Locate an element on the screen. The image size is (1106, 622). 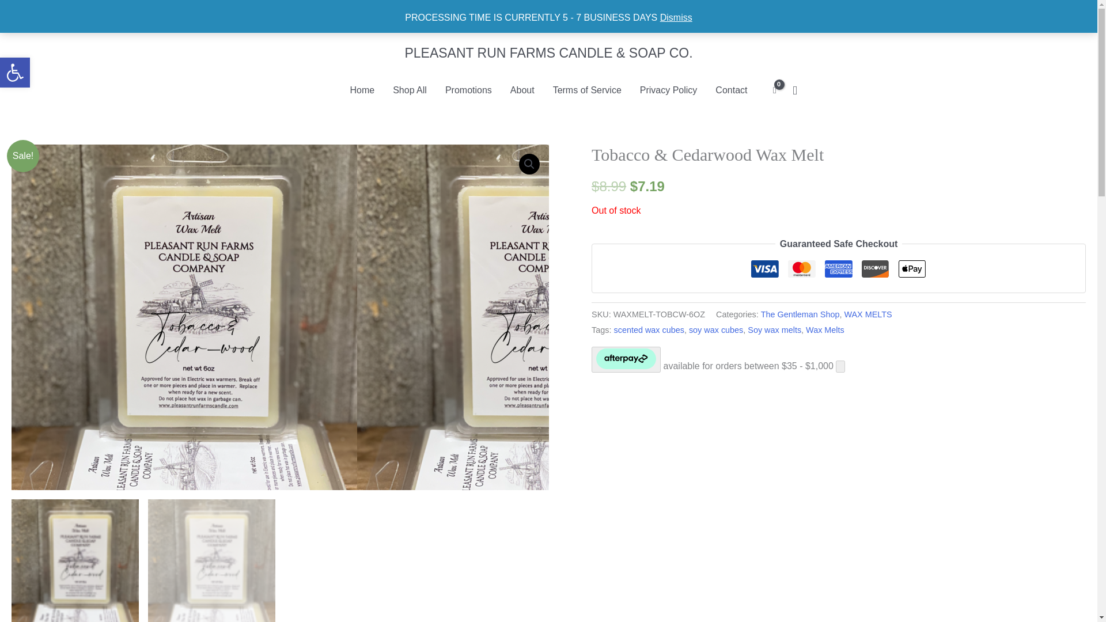
Home is located at coordinates (362, 90).